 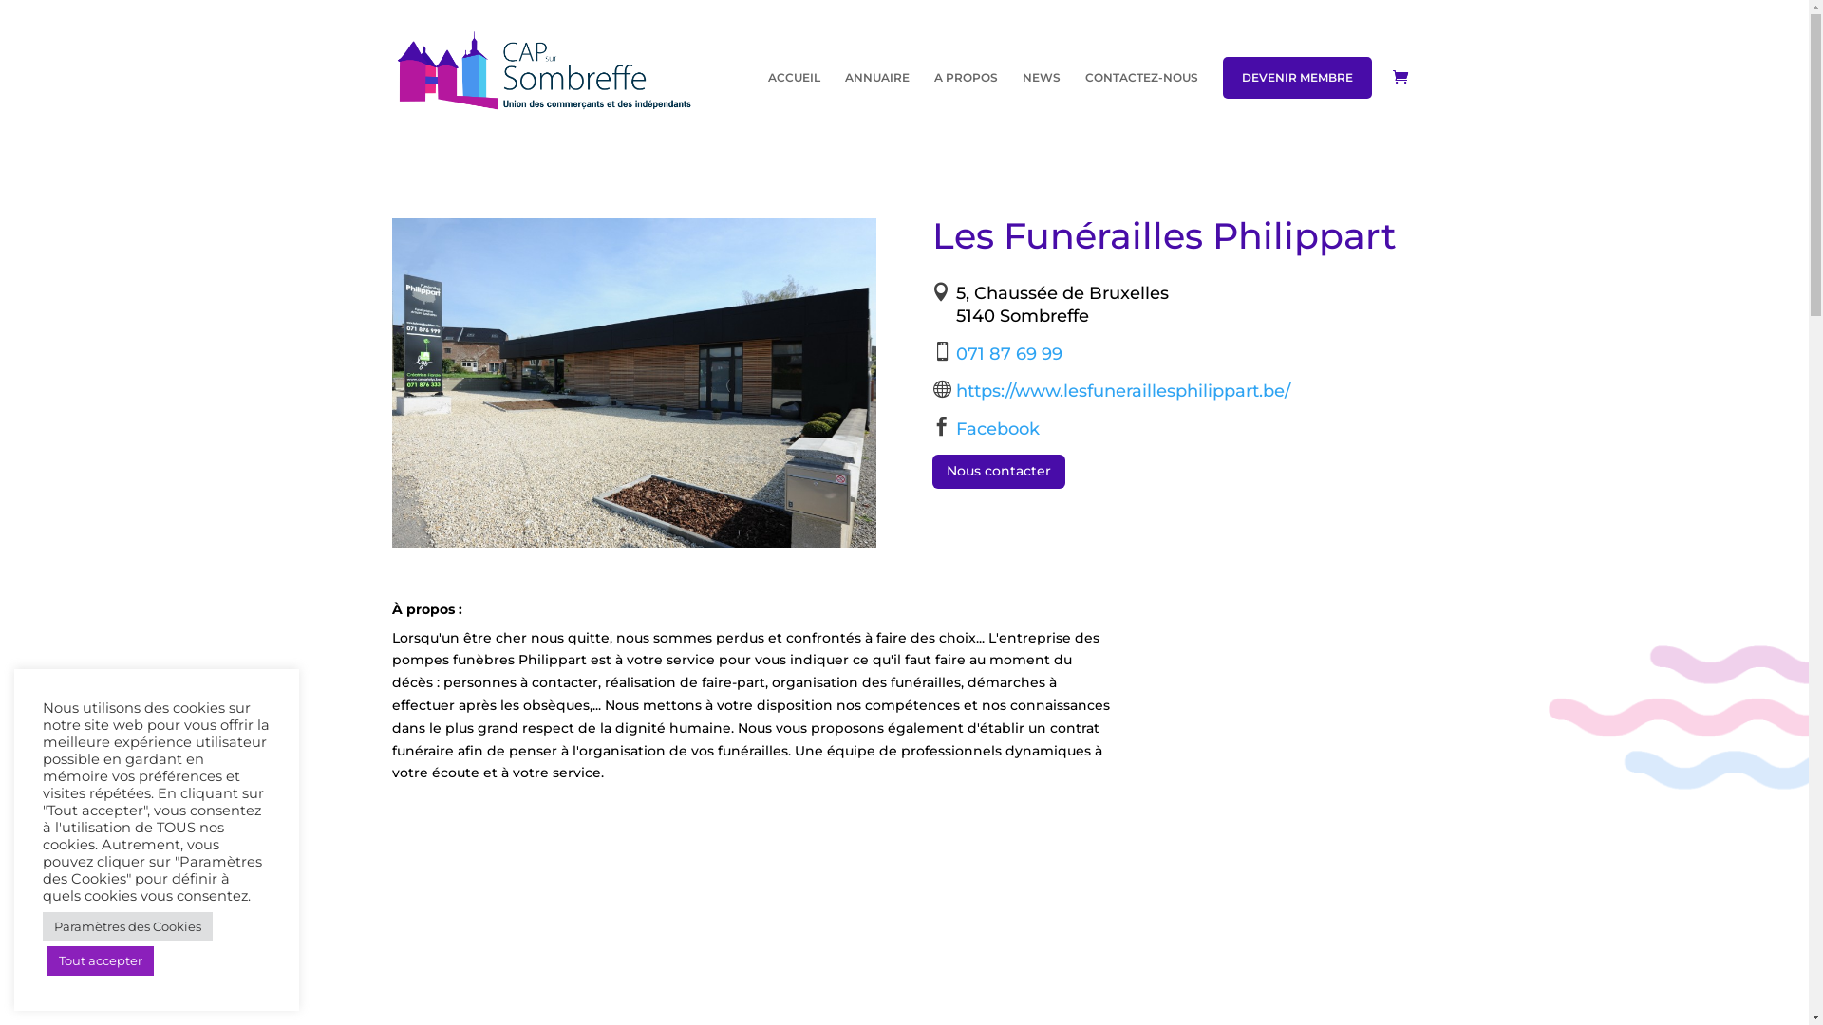 What do you see at coordinates (101, 960) in the screenshot?
I see `Tout accepter` at bounding box center [101, 960].